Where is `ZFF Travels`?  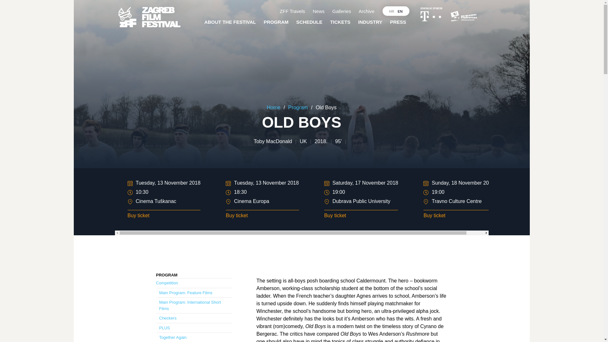
ZFF Travels is located at coordinates (292, 11).